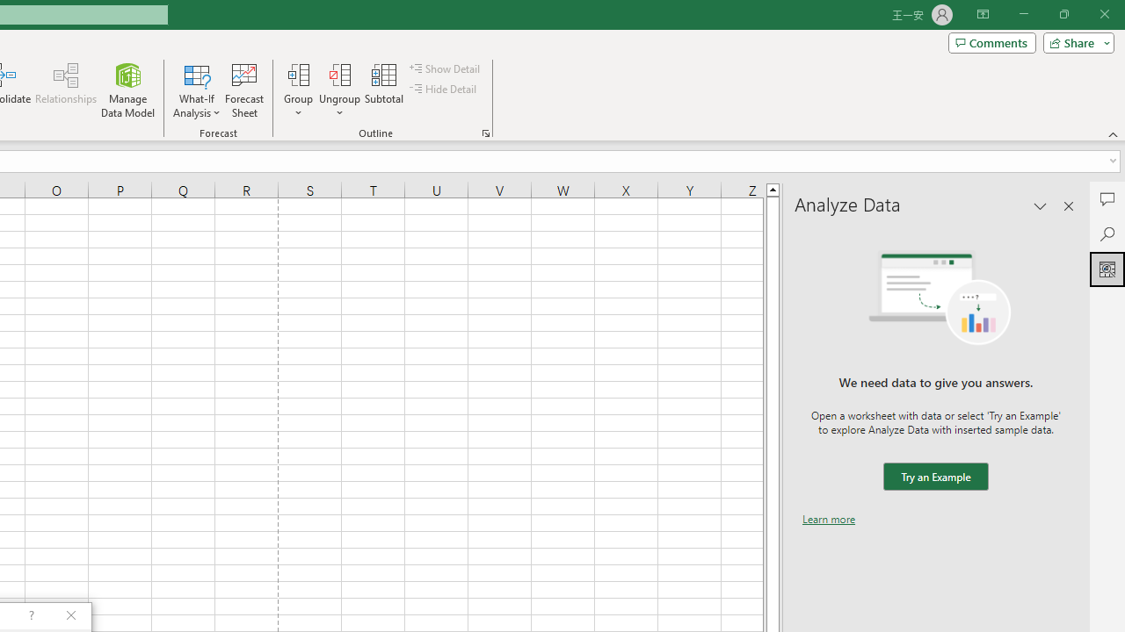 The width and height of the screenshot is (1125, 632). What do you see at coordinates (244, 90) in the screenshot?
I see `Forecast Sheet` at bounding box center [244, 90].